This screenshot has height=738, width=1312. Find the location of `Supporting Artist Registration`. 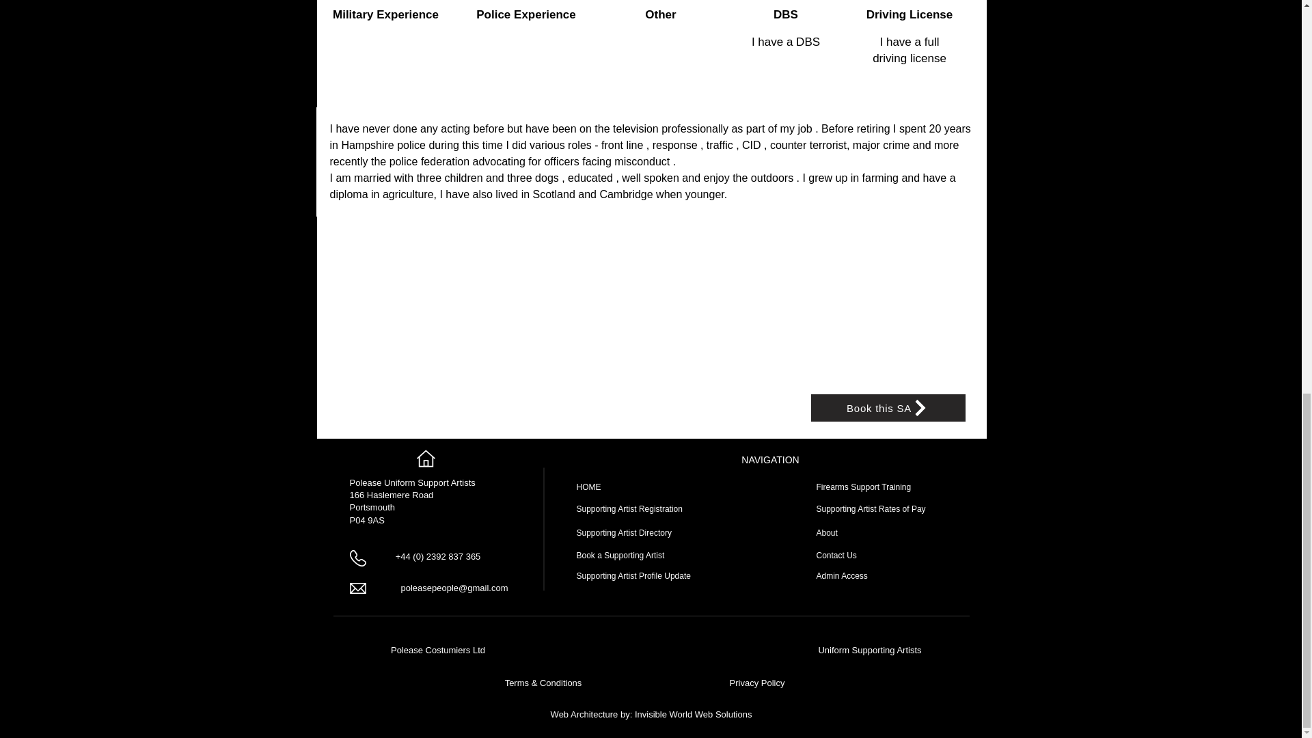

Supporting Artist Registration is located at coordinates (629, 508).